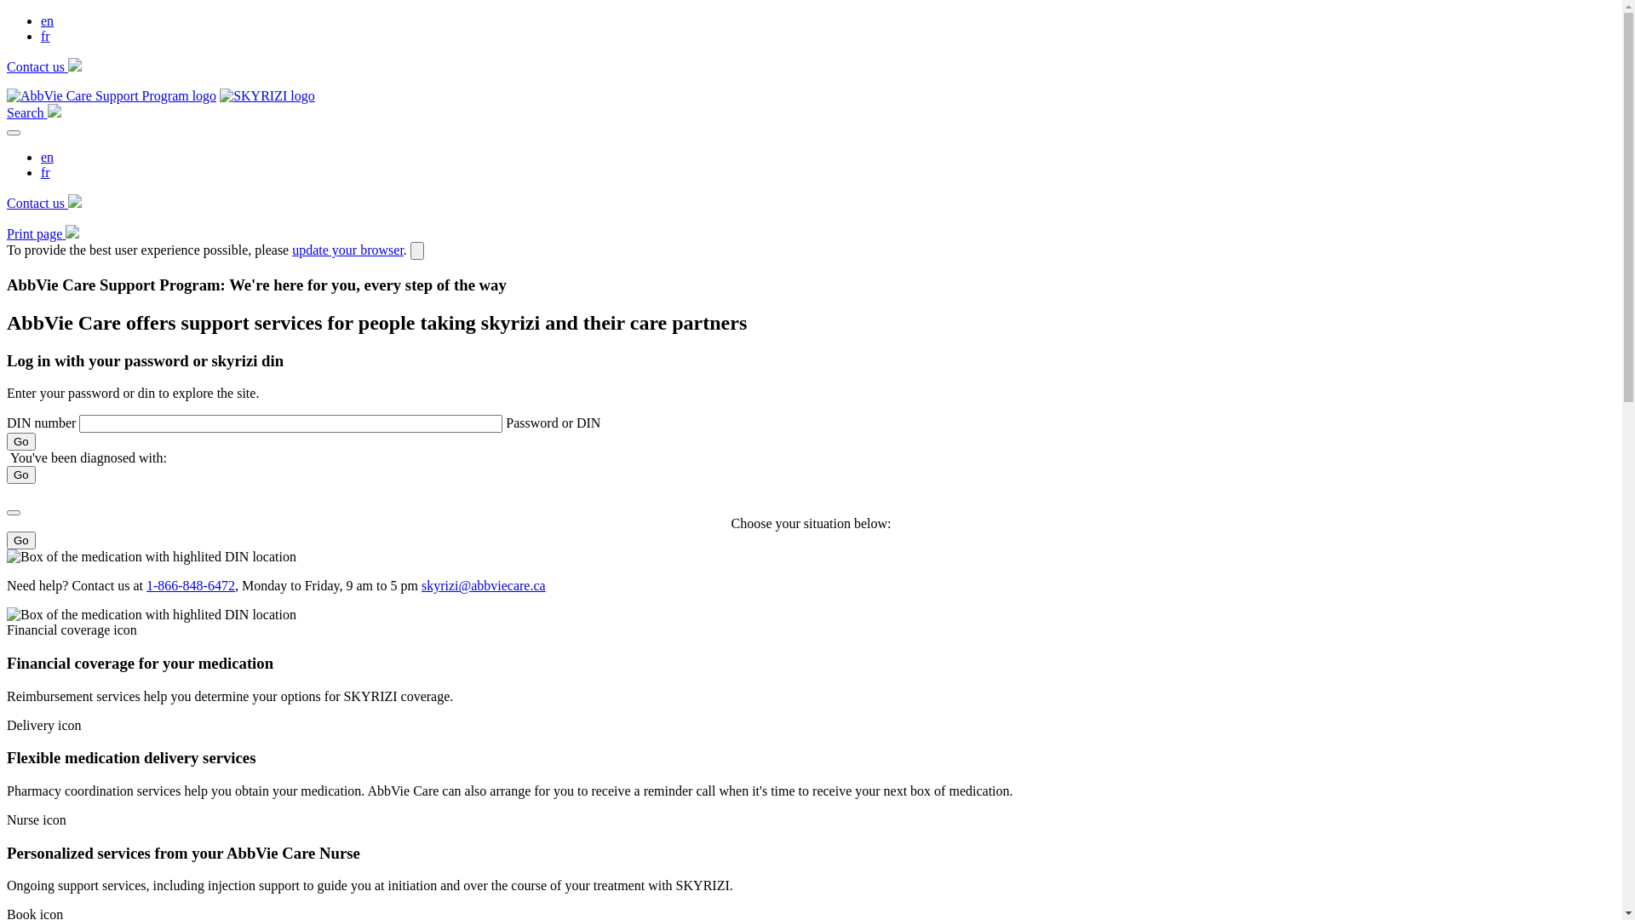 The image size is (1635, 920). Describe the element at coordinates (7, 14) in the screenshot. I see `Skip to main content` at that location.